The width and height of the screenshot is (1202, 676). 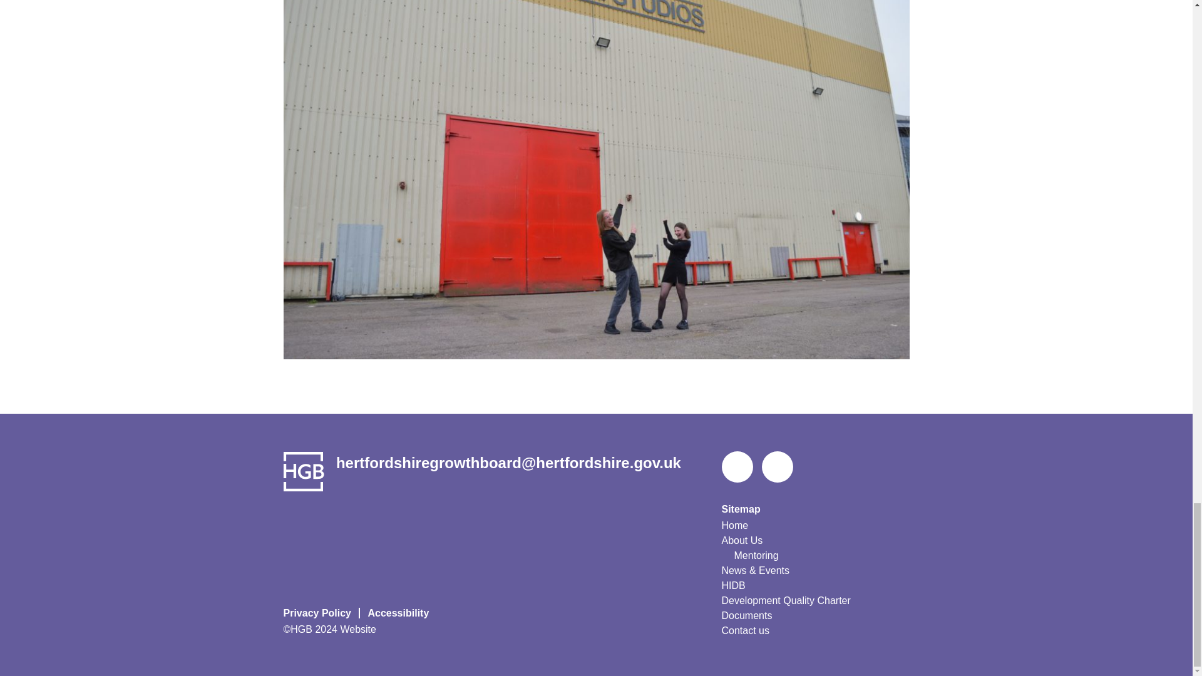 I want to click on Mentoring, so click(x=755, y=555).